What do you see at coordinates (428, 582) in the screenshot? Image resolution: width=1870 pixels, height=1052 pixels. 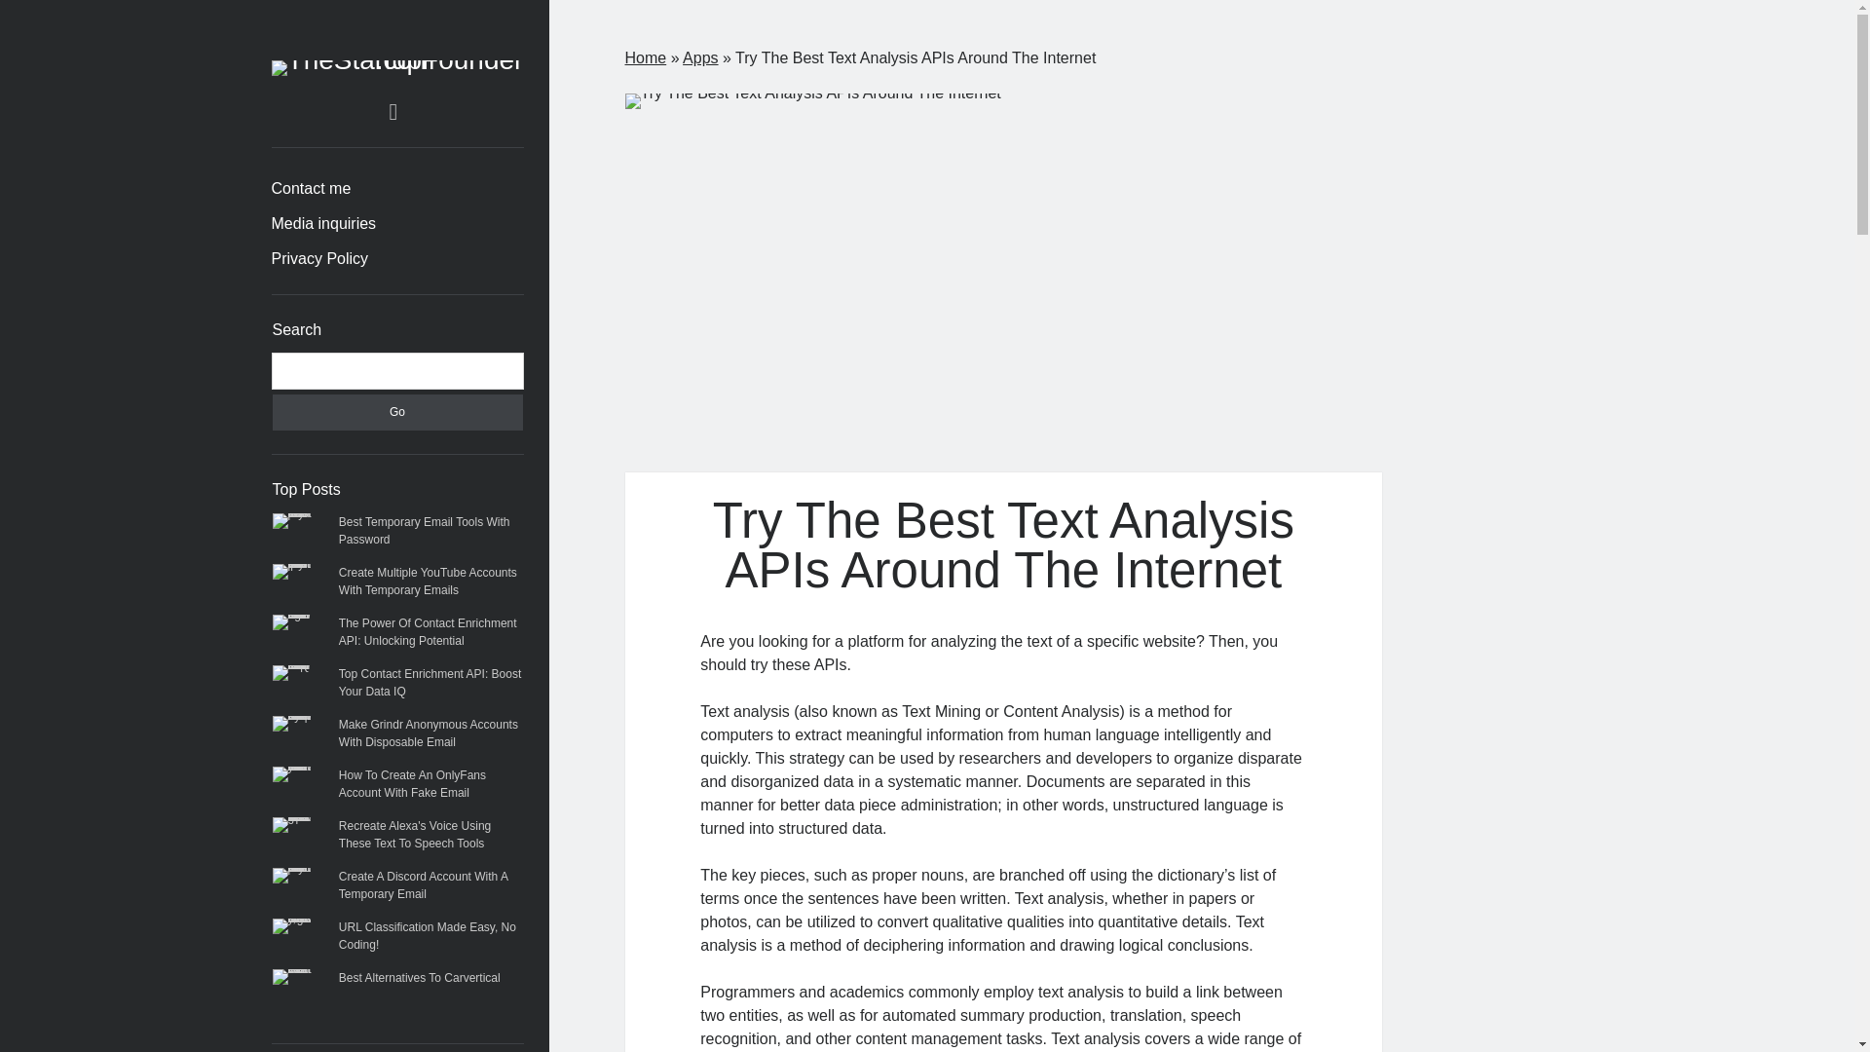 I see `Create Multiple YouTube Accounts With Temporary Emails` at bounding box center [428, 582].